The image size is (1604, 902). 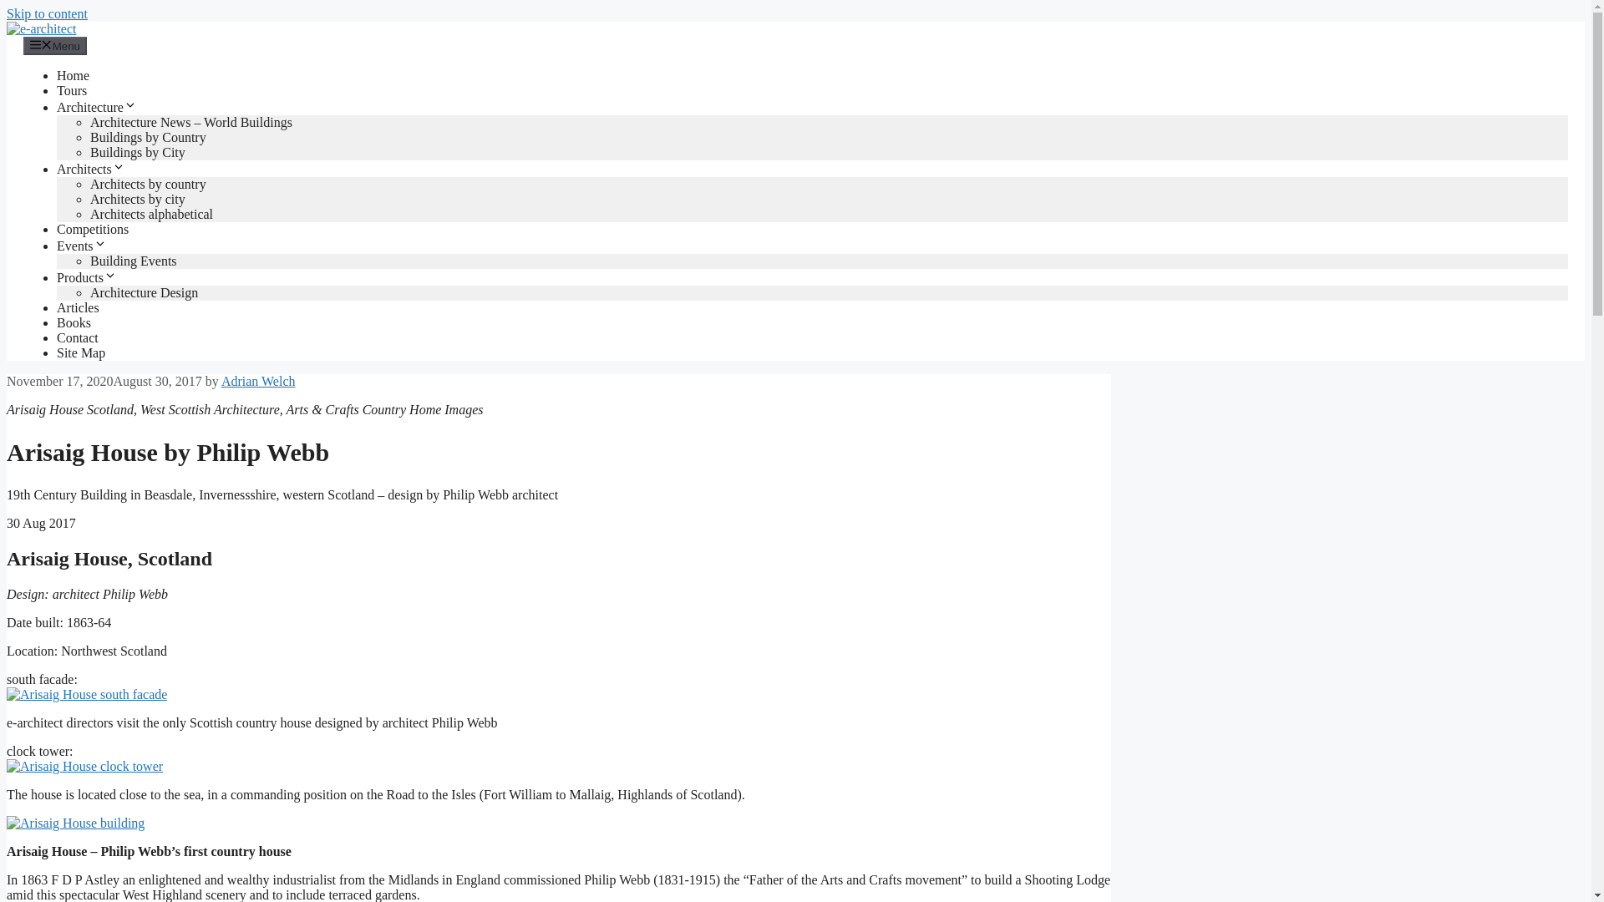 What do you see at coordinates (47, 13) in the screenshot?
I see `Skip to content` at bounding box center [47, 13].